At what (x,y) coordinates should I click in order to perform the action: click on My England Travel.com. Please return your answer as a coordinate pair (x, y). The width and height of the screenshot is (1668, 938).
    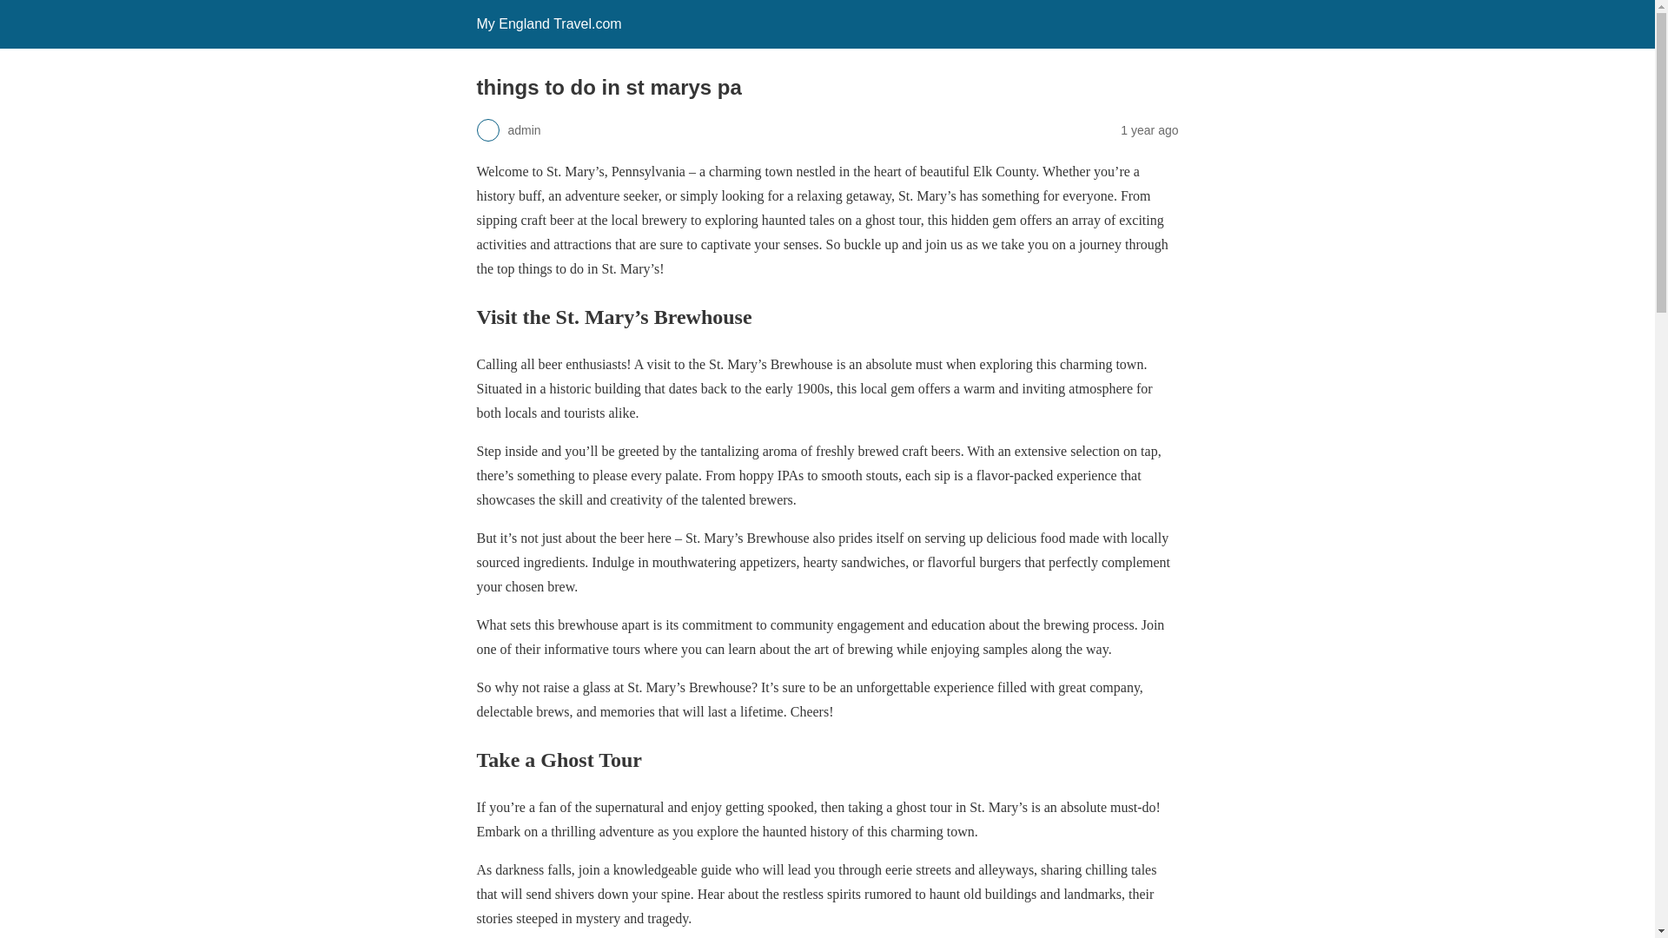
    Looking at the image, I should click on (547, 23).